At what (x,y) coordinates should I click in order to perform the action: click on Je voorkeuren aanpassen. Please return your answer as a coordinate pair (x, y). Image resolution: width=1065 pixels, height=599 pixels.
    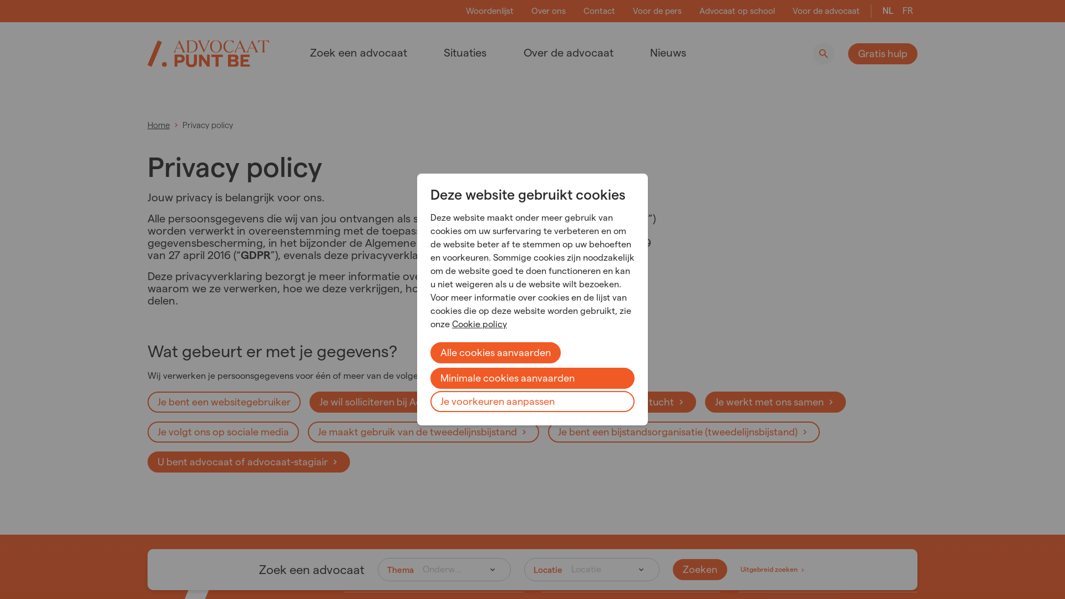
    Looking at the image, I should click on (532, 402).